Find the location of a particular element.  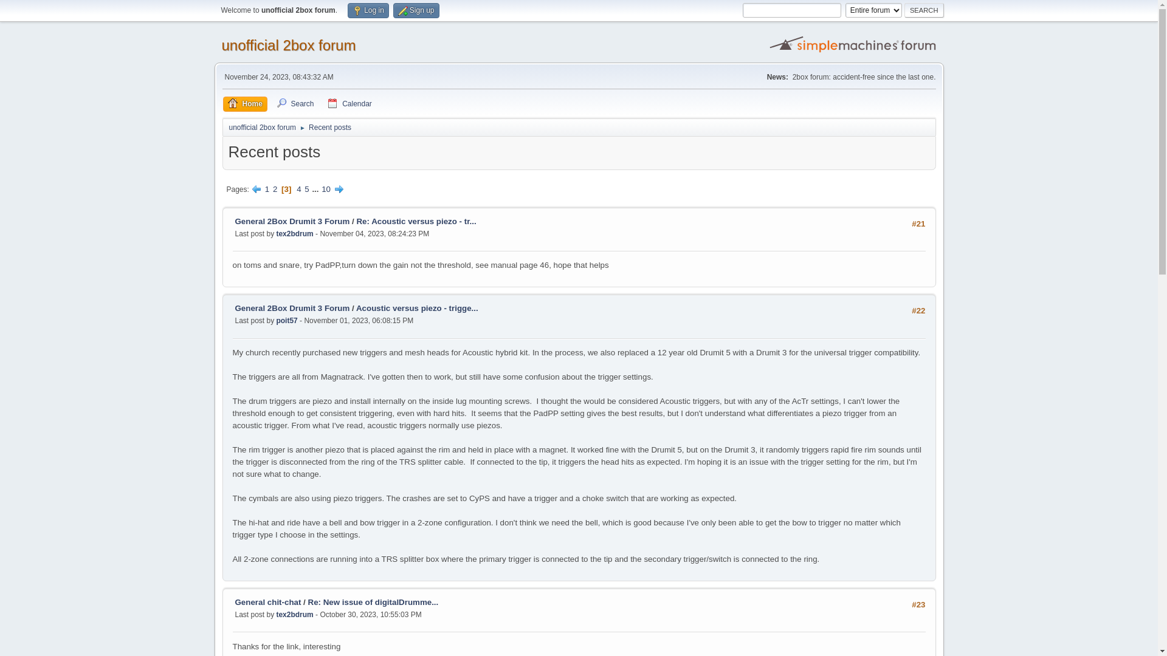

Calendar is located at coordinates (350, 104).